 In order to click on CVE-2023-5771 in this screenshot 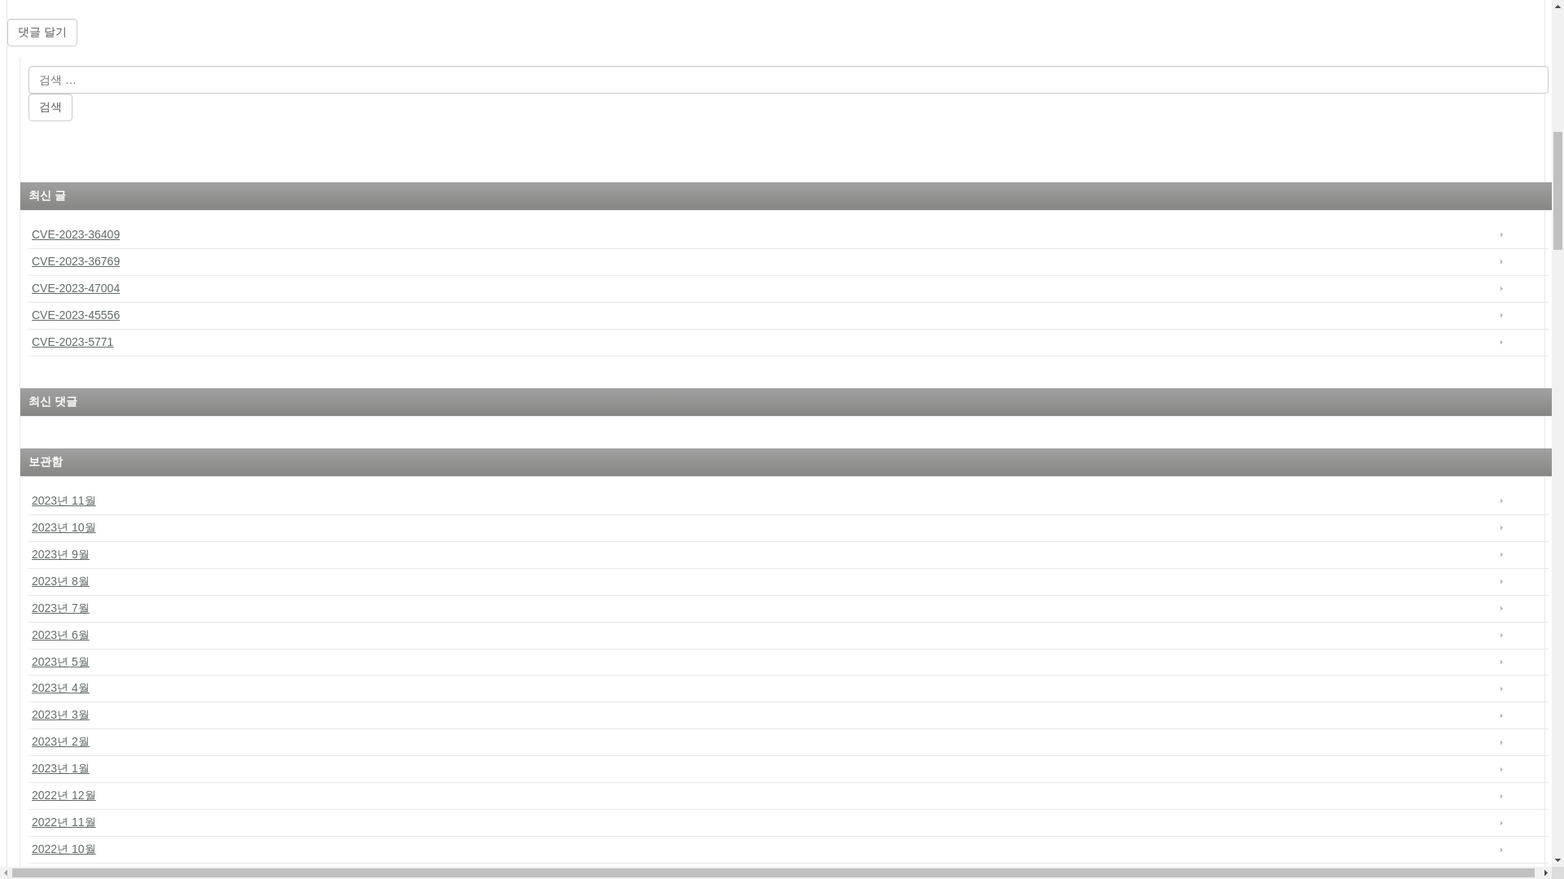, I will do `click(788, 343)`.